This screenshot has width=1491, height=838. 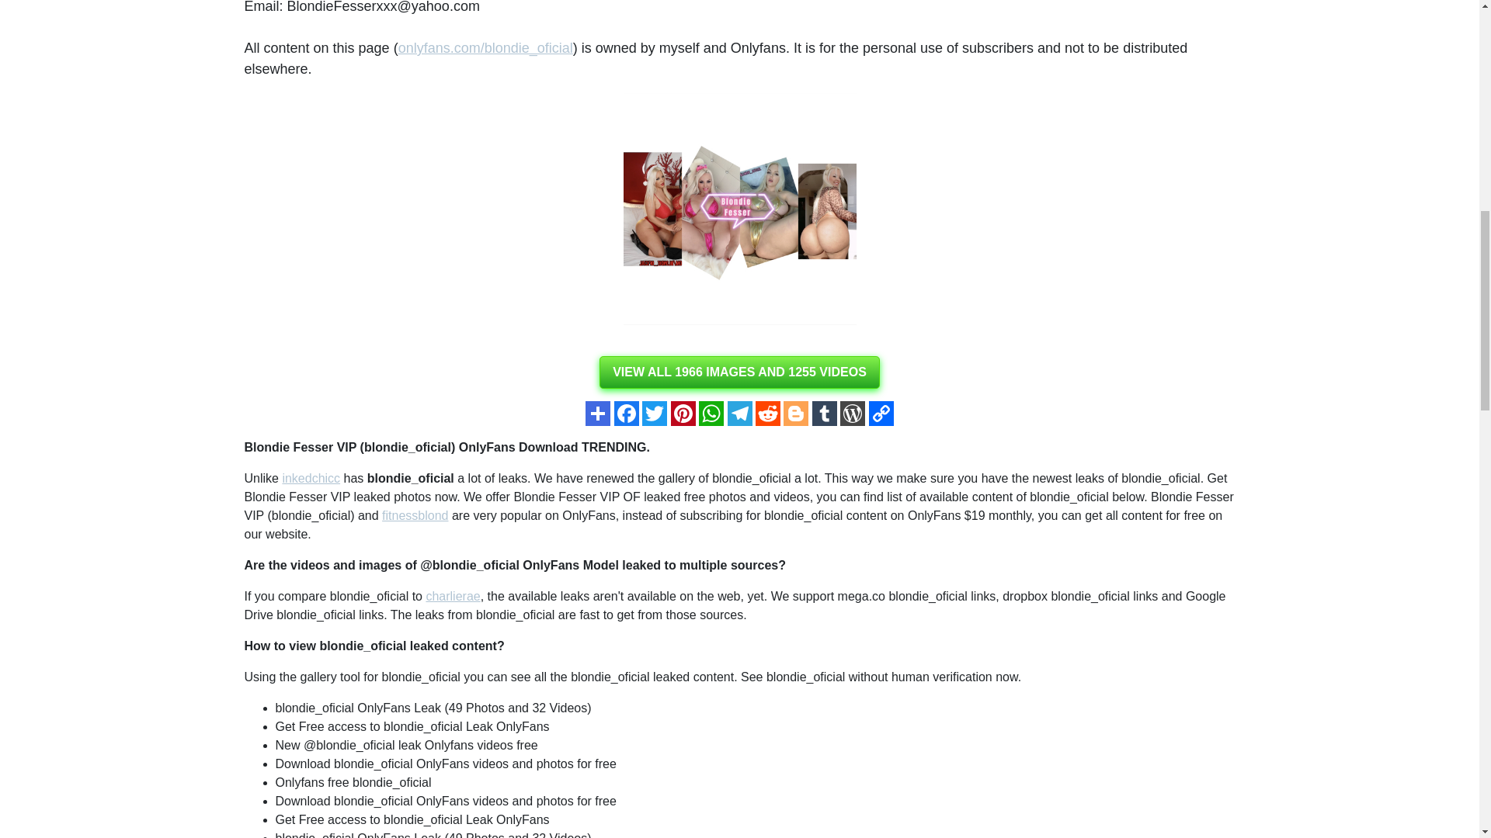 What do you see at coordinates (415, 515) in the screenshot?
I see `fitnessblond` at bounding box center [415, 515].